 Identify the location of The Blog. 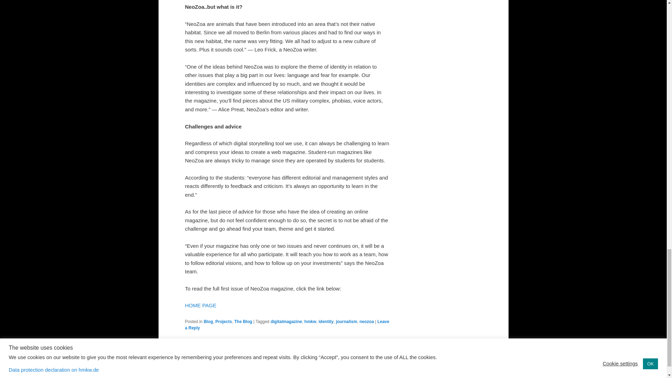
(243, 321).